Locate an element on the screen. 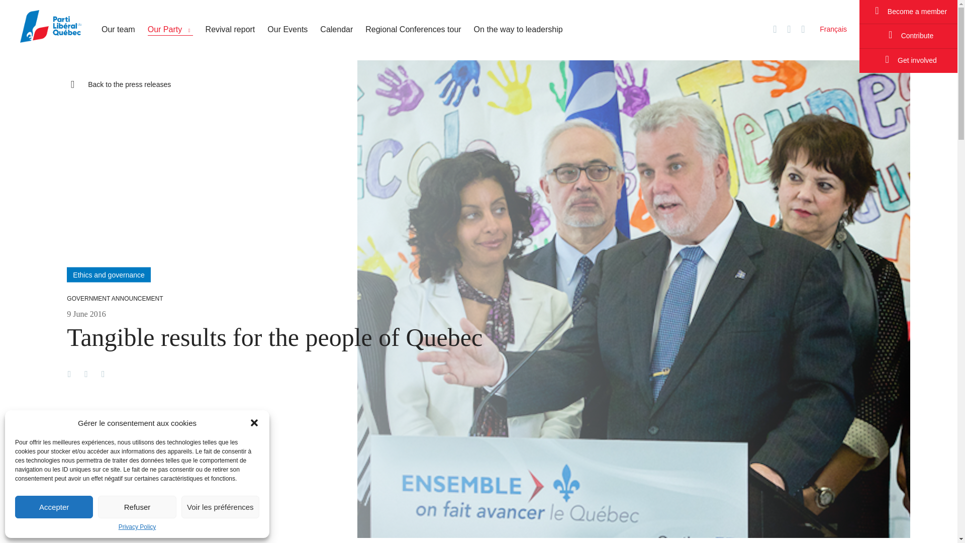 The height and width of the screenshot is (543, 965). Our Events is located at coordinates (287, 29).